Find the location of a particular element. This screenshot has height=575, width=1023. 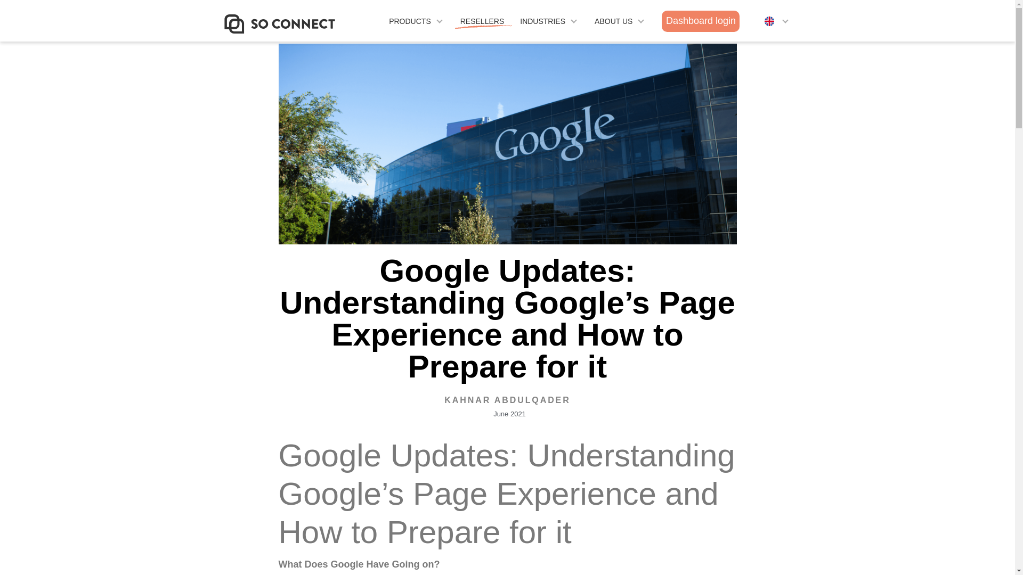

Dashboard login is located at coordinates (701, 21).